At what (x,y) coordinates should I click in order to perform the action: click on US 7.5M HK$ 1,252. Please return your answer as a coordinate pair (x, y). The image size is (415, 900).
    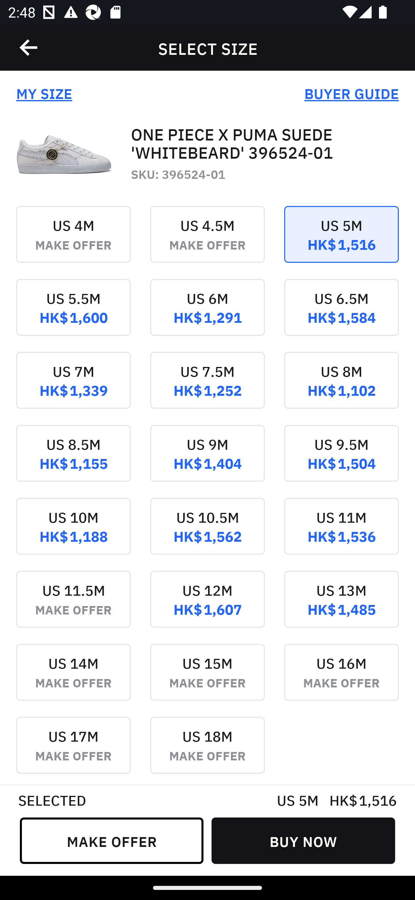
    Looking at the image, I should click on (207, 388).